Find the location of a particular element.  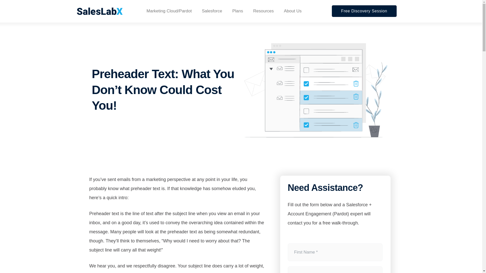

Free Discovery Session is located at coordinates (364, 11).